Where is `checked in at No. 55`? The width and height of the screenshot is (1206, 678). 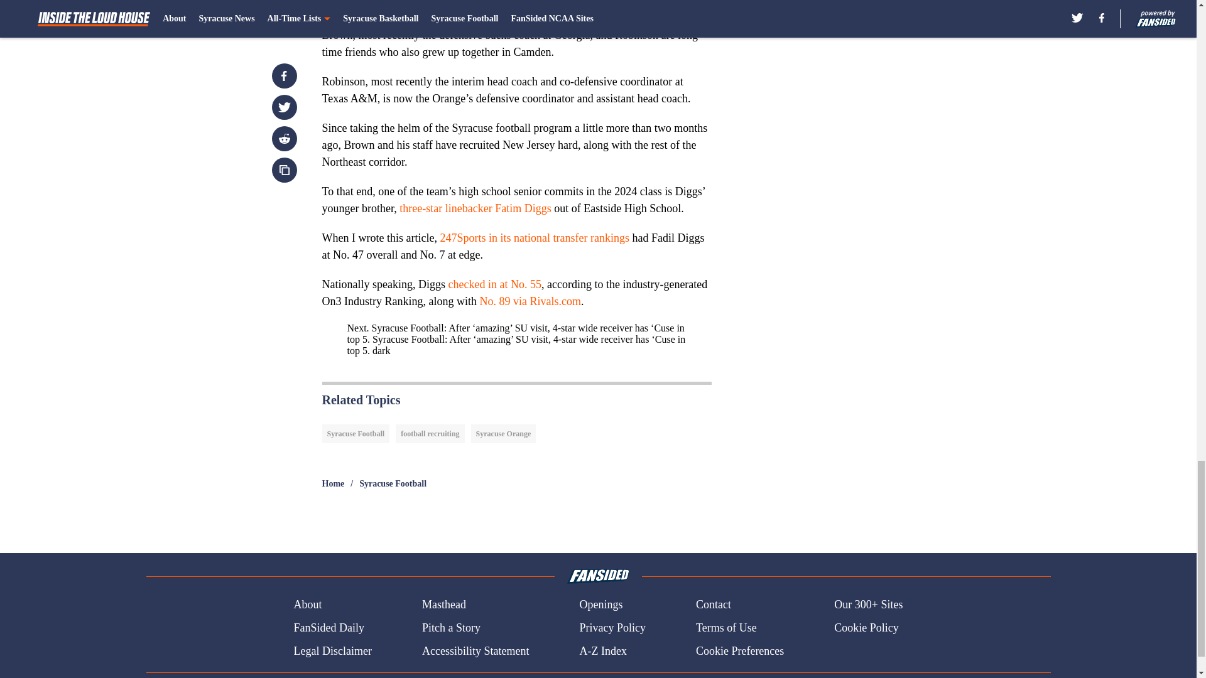 checked in at No. 55 is located at coordinates (494, 284).